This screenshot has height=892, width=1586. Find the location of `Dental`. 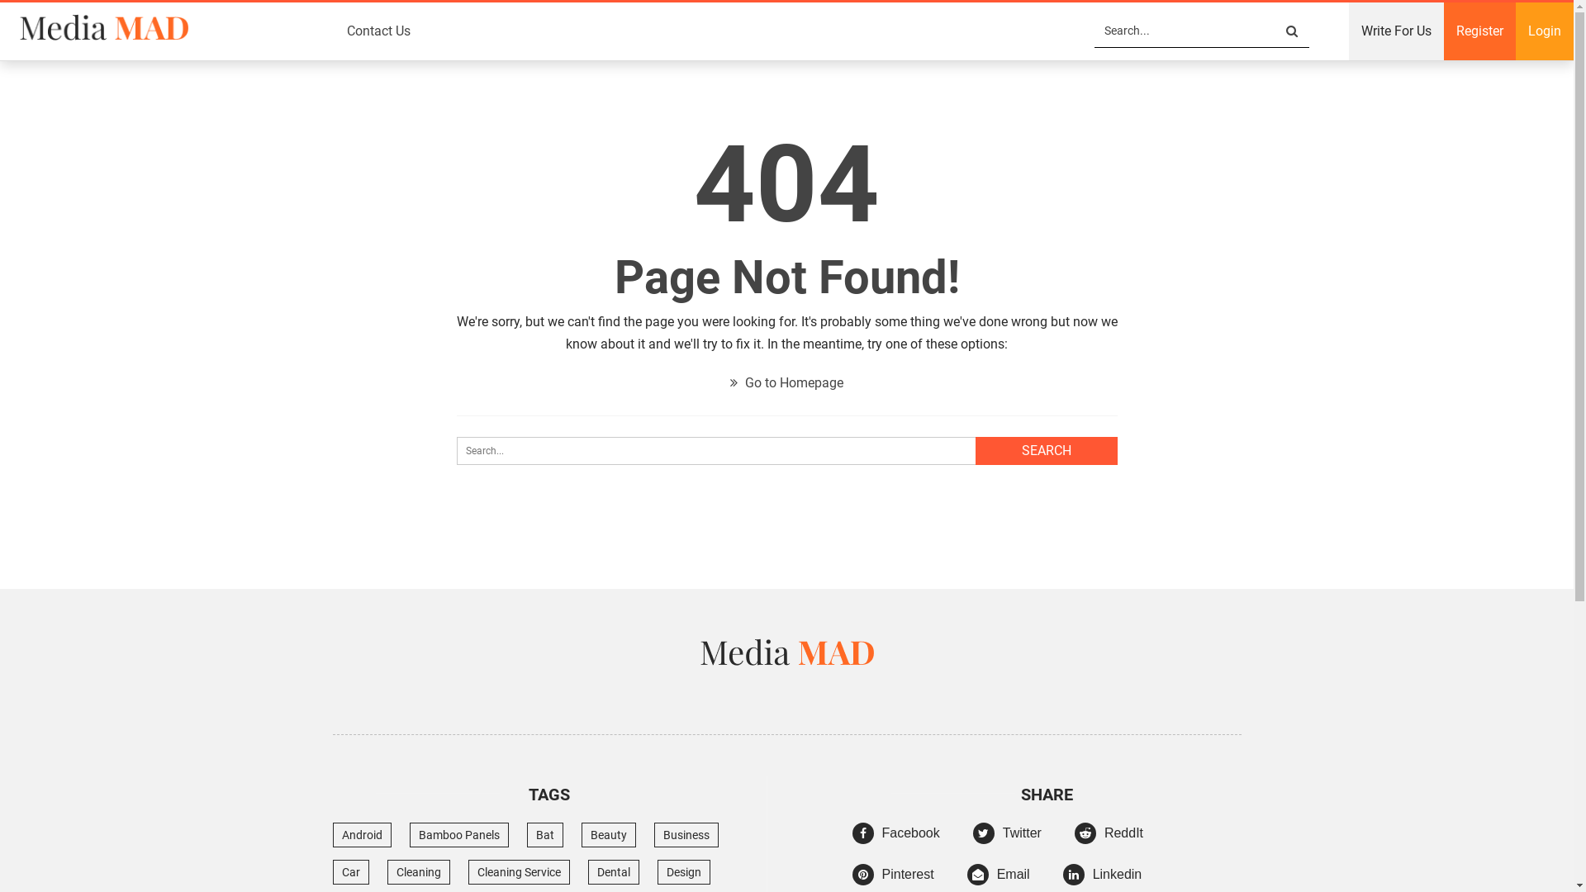

Dental is located at coordinates (614, 872).